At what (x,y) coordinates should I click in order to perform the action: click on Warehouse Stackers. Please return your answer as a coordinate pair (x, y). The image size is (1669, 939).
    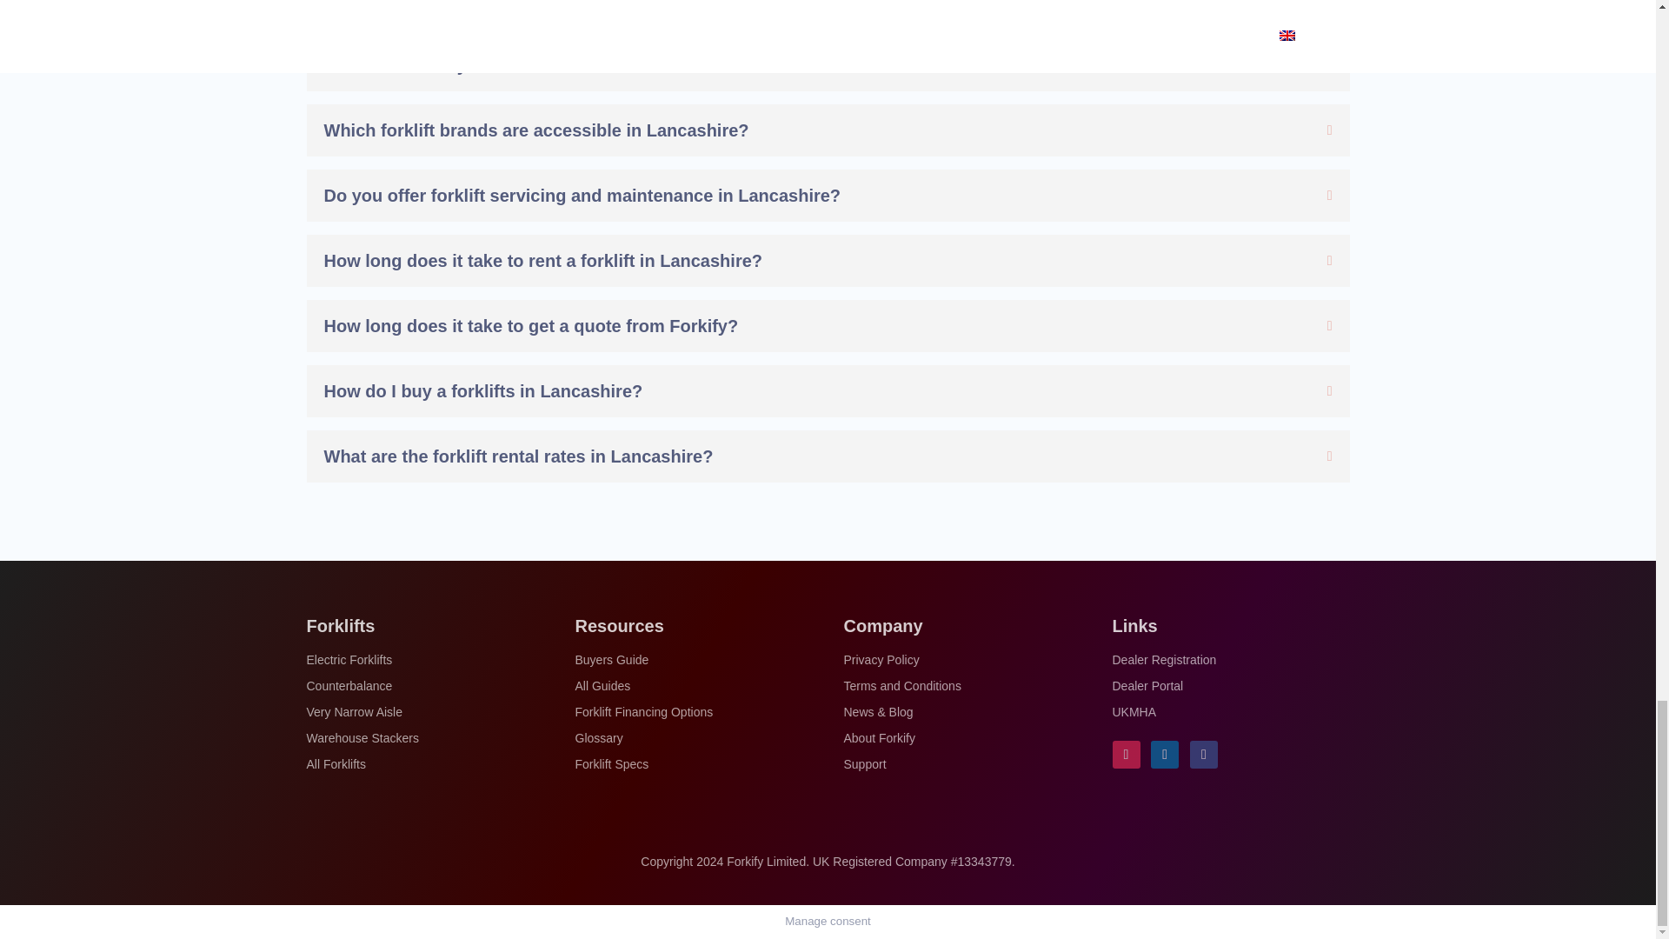
    Looking at the image, I should click on (362, 742).